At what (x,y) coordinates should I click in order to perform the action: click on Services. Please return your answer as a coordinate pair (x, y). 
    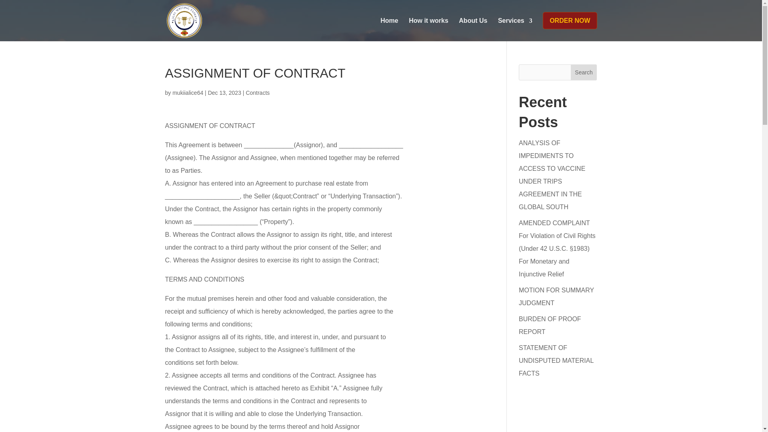
    Looking at the image, I should click on (515, 26).